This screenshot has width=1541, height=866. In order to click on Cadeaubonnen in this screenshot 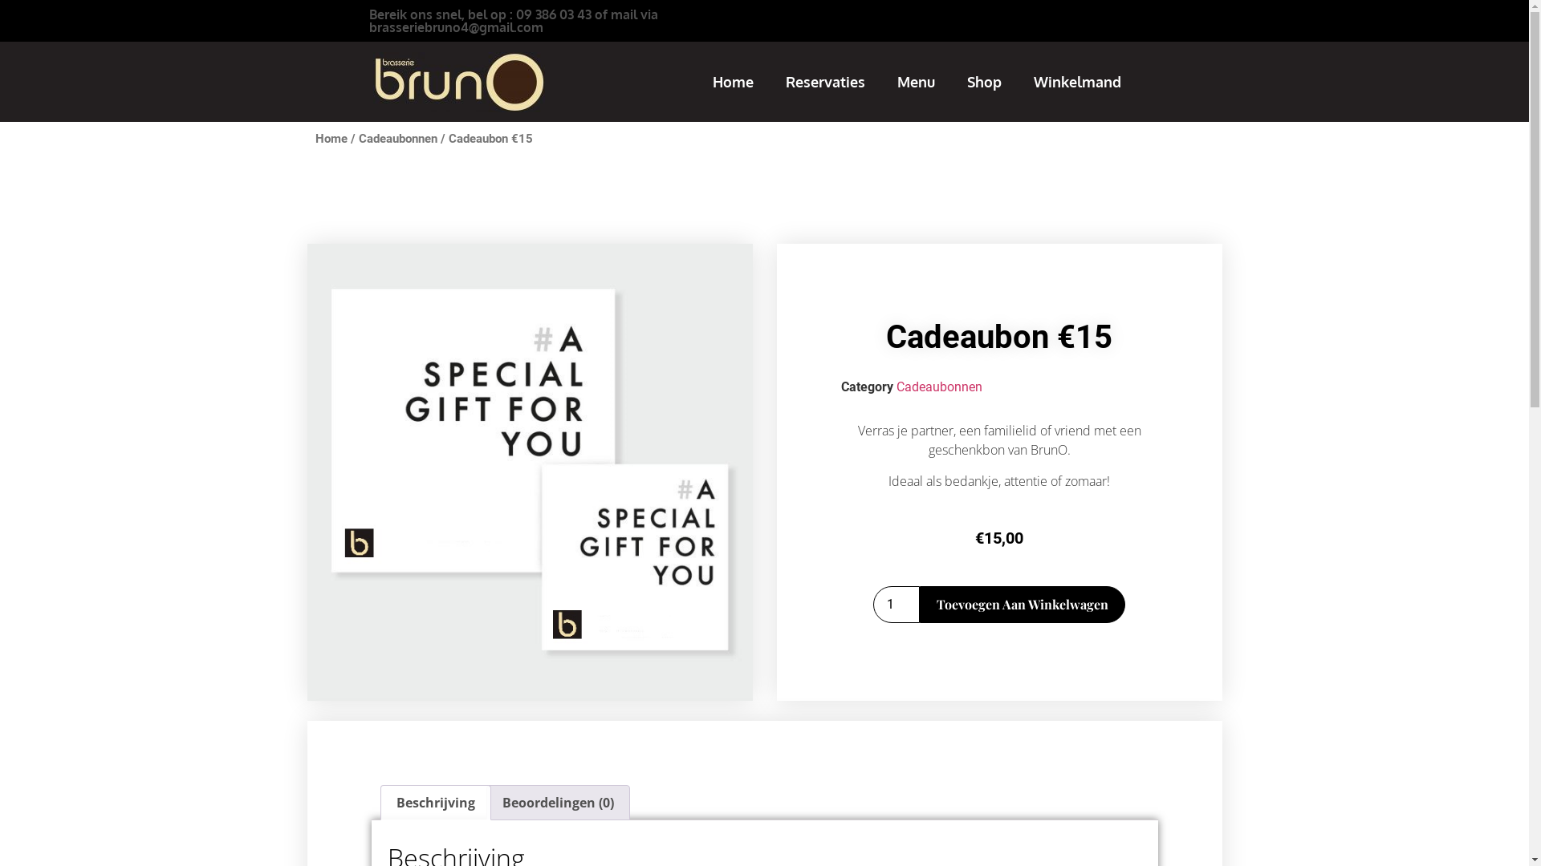, I will do `click(397, 139)`.